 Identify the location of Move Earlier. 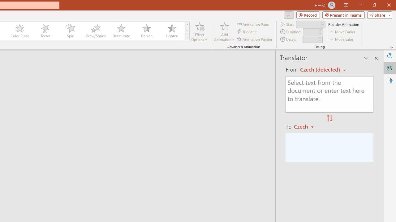
(343, 32).